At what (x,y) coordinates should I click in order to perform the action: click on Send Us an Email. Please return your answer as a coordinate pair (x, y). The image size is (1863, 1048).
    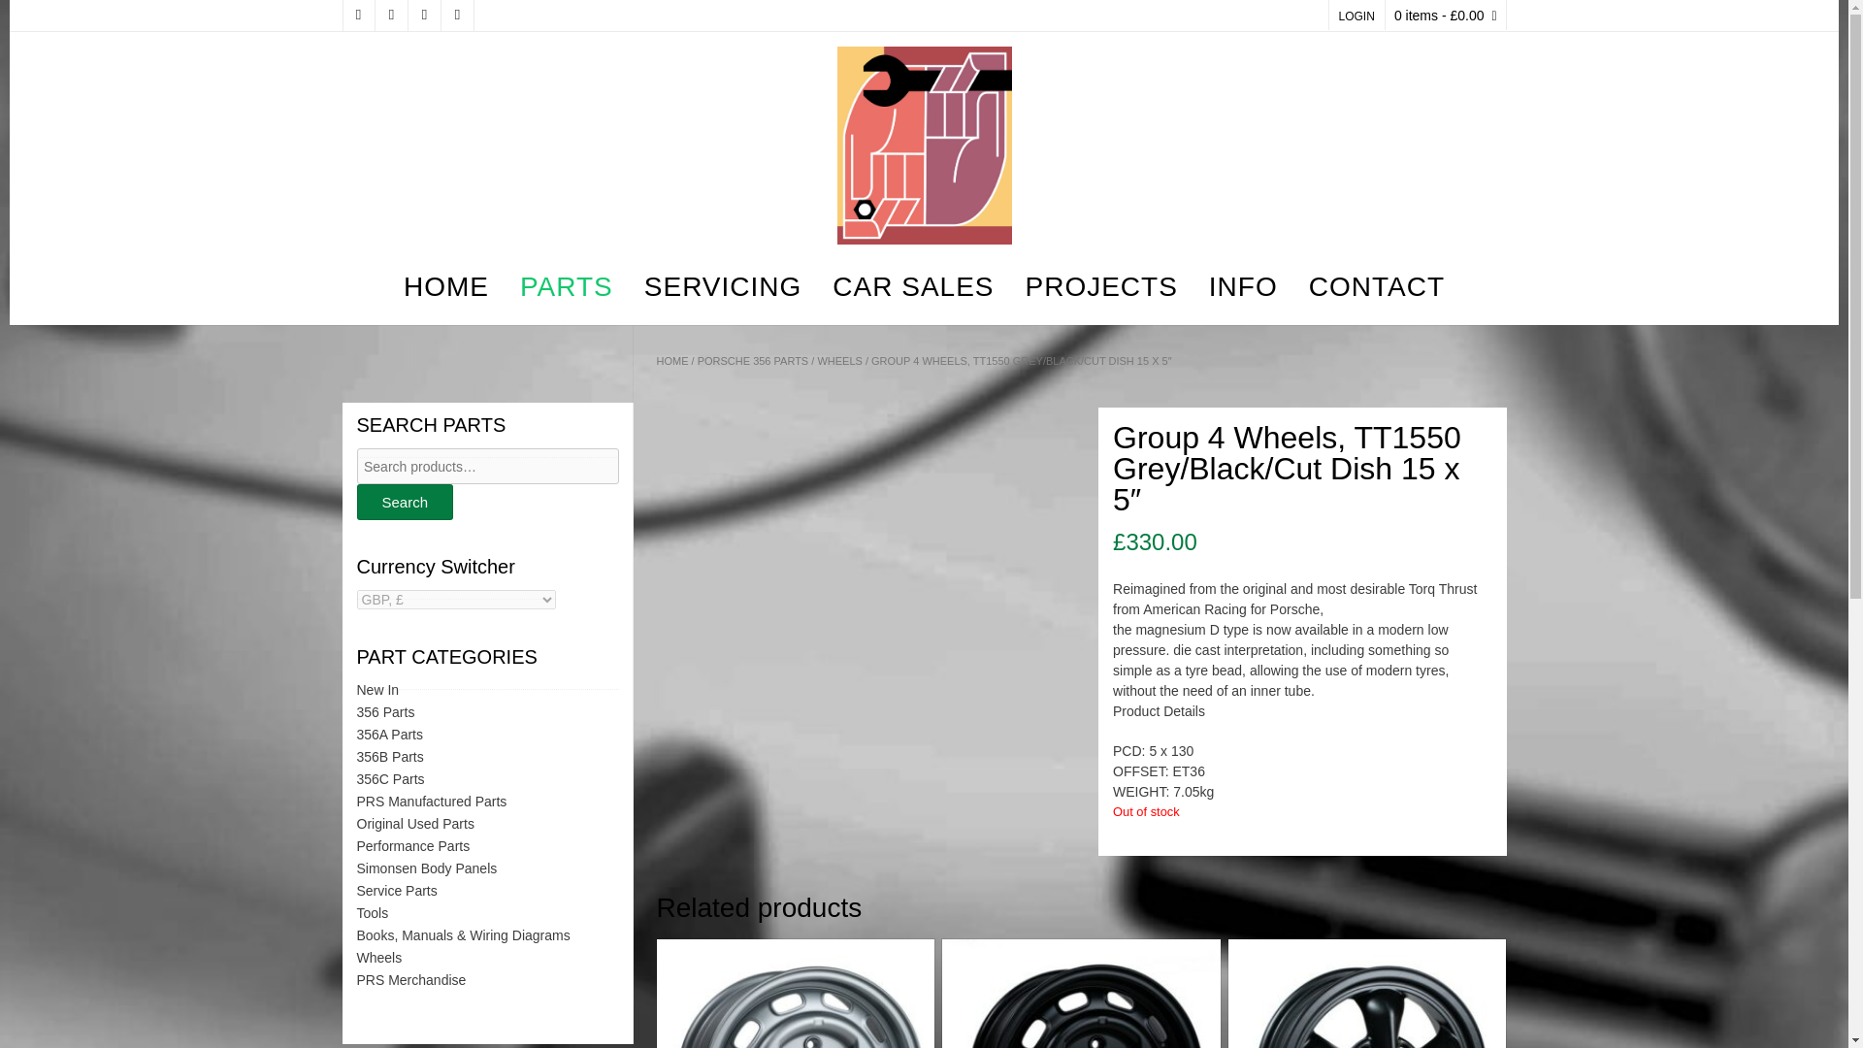
    Looking at the image, I should click on (357, 16).